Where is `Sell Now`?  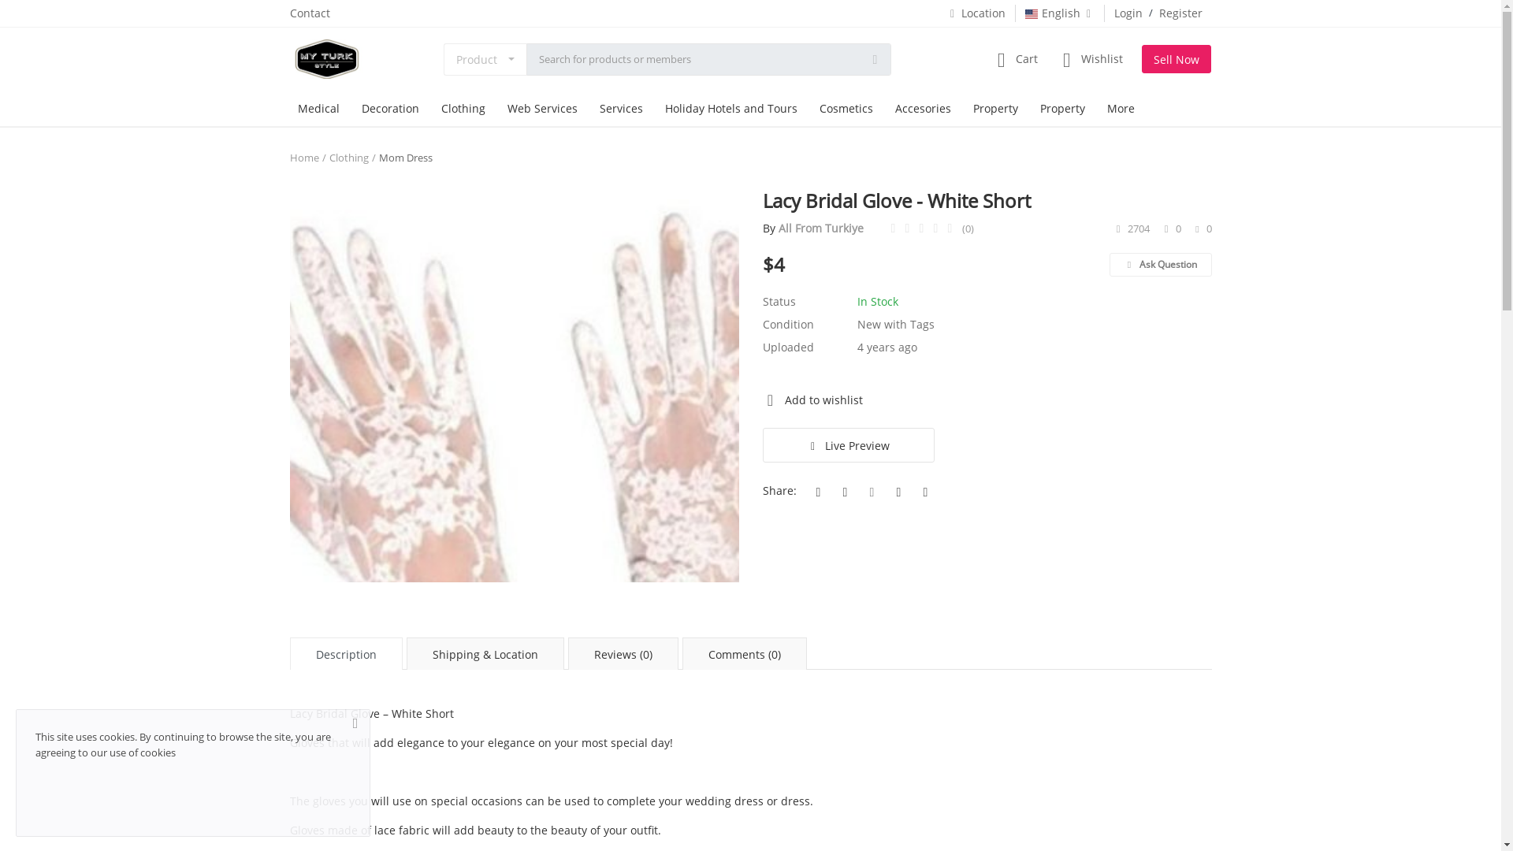 Sell Now is located at coordinates (1177, 58).